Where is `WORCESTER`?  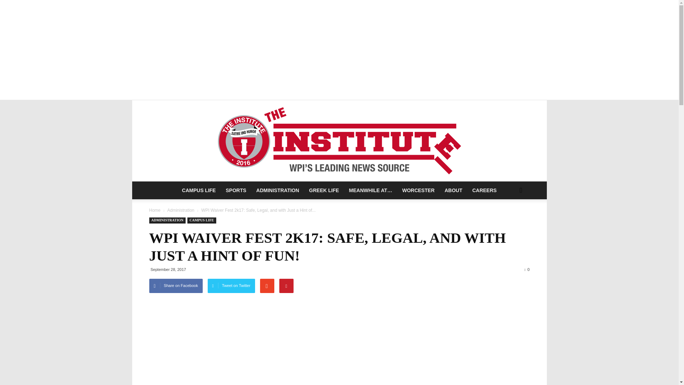 WORCESTER is located at coordinates (418, 190).